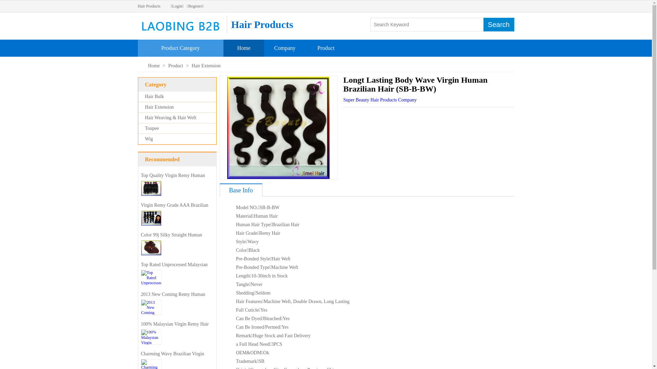 This screenshot has height=369, width=657. Describe the element at coordinates (149, 139) in the screenshot. I see `Wig` at that location.